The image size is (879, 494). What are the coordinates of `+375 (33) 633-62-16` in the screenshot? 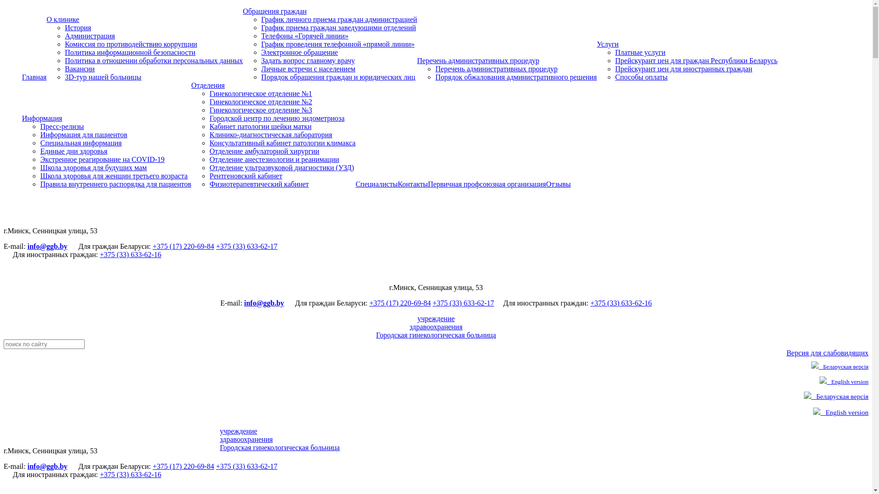 It's located at (621, 303).